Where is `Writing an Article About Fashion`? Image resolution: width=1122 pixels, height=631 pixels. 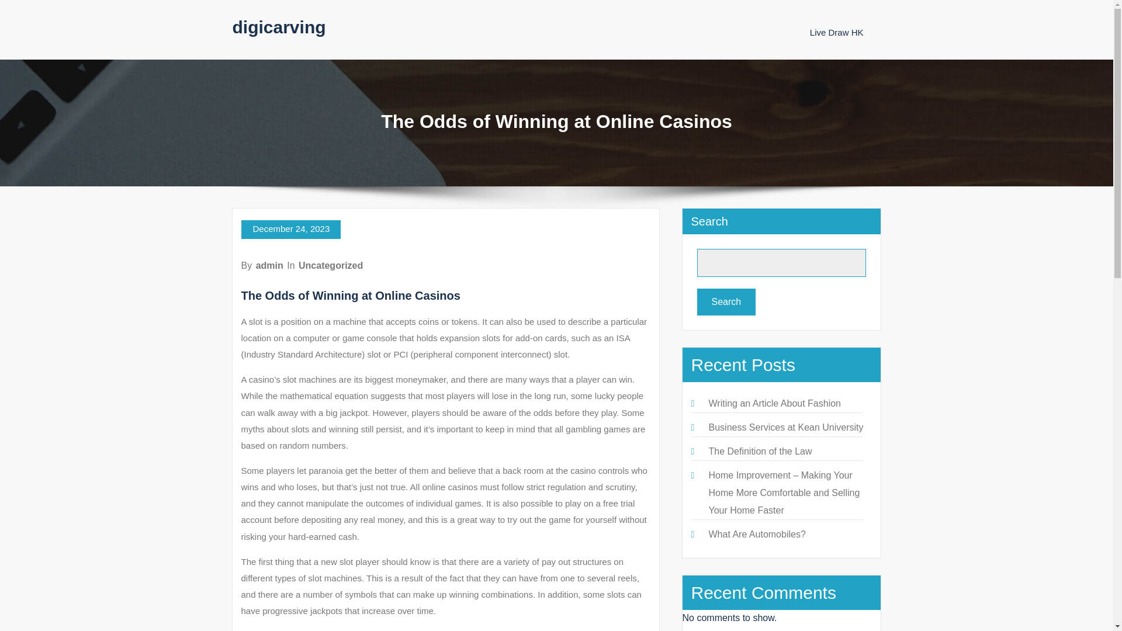
Writing an Article About Fashion is located at coordinates (774, 403).